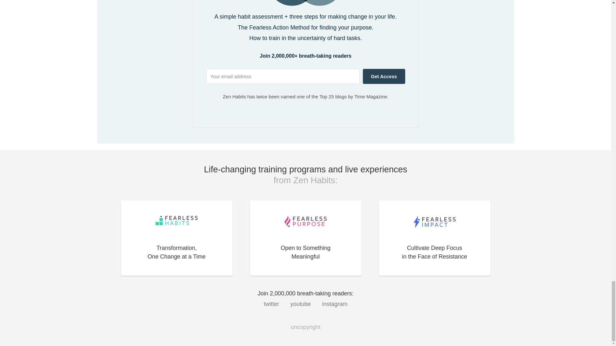  I want to click on youtube, so click(305, 238).